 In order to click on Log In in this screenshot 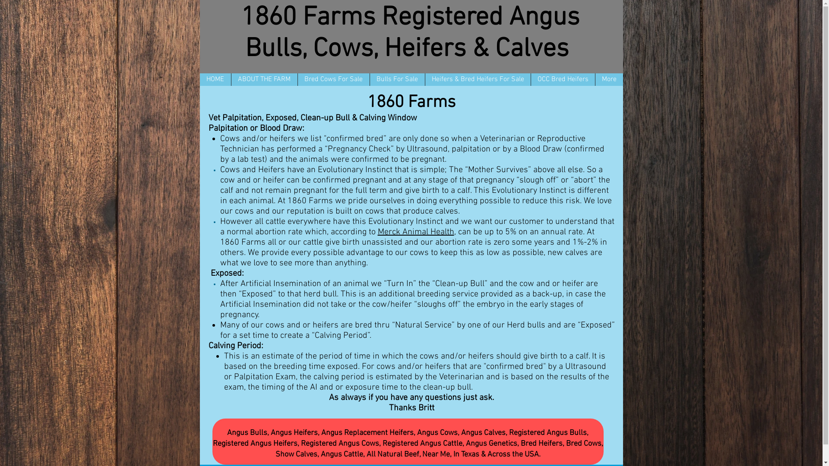, I will do `click(578, 43)`.